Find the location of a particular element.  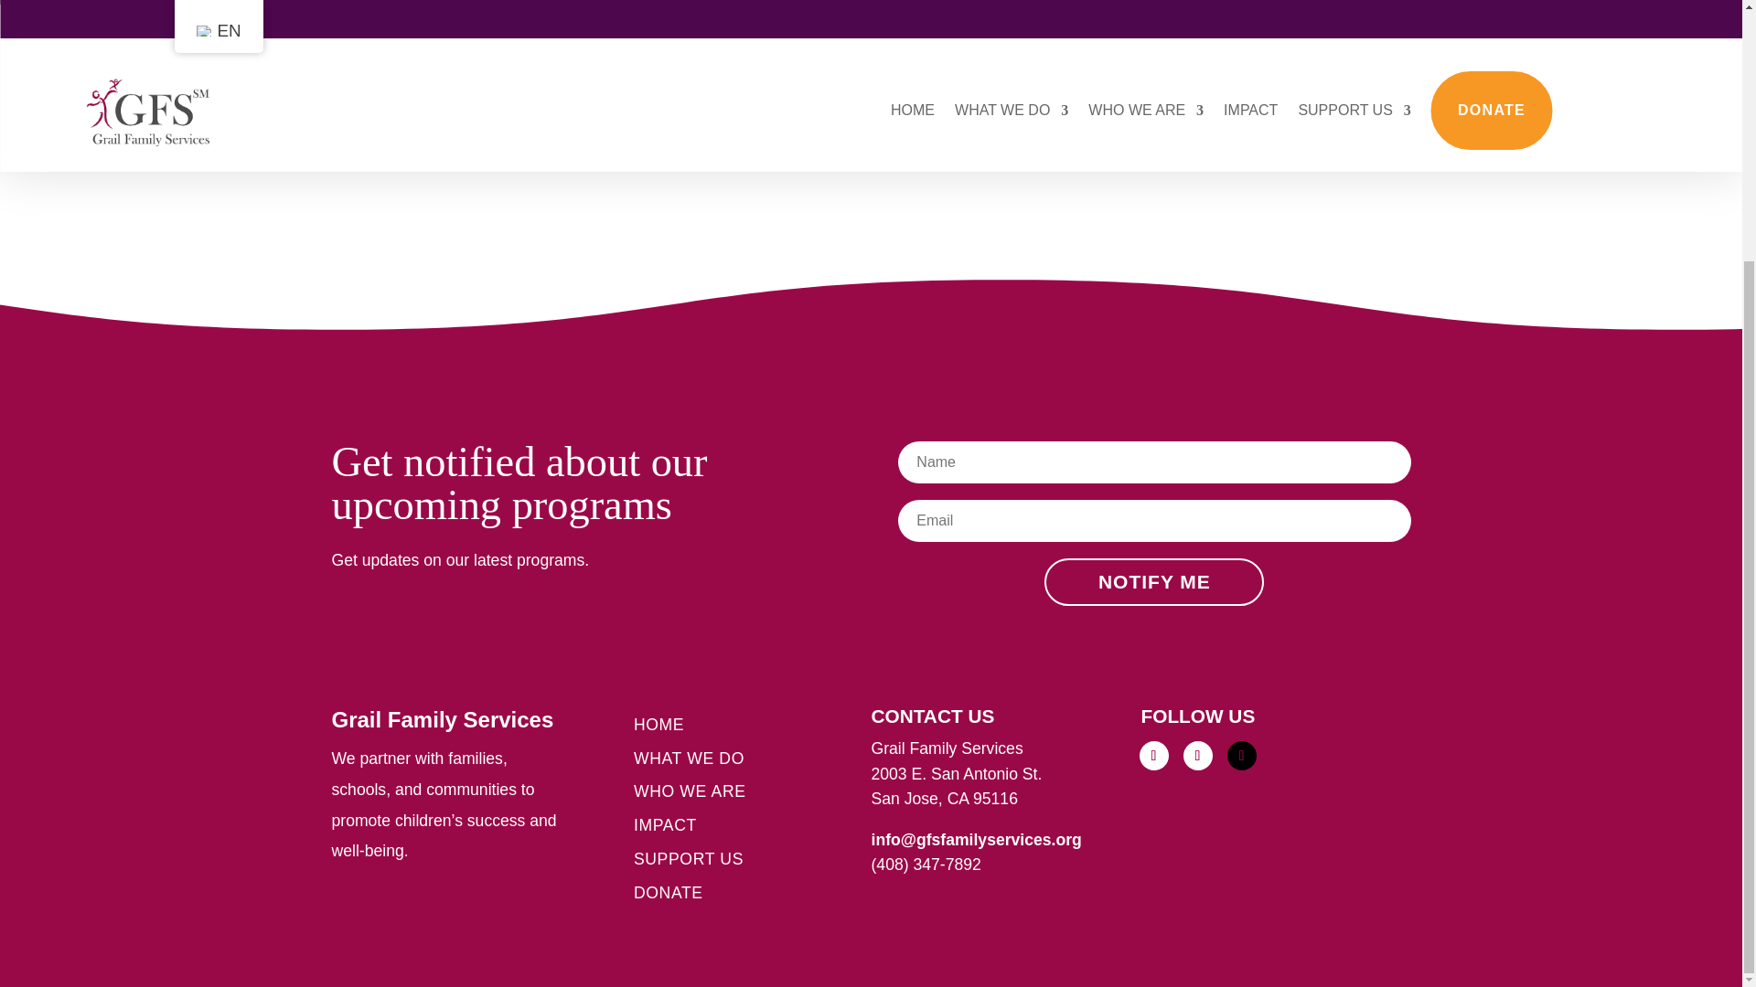

Follow on X is located at coordinates (1242, 756).